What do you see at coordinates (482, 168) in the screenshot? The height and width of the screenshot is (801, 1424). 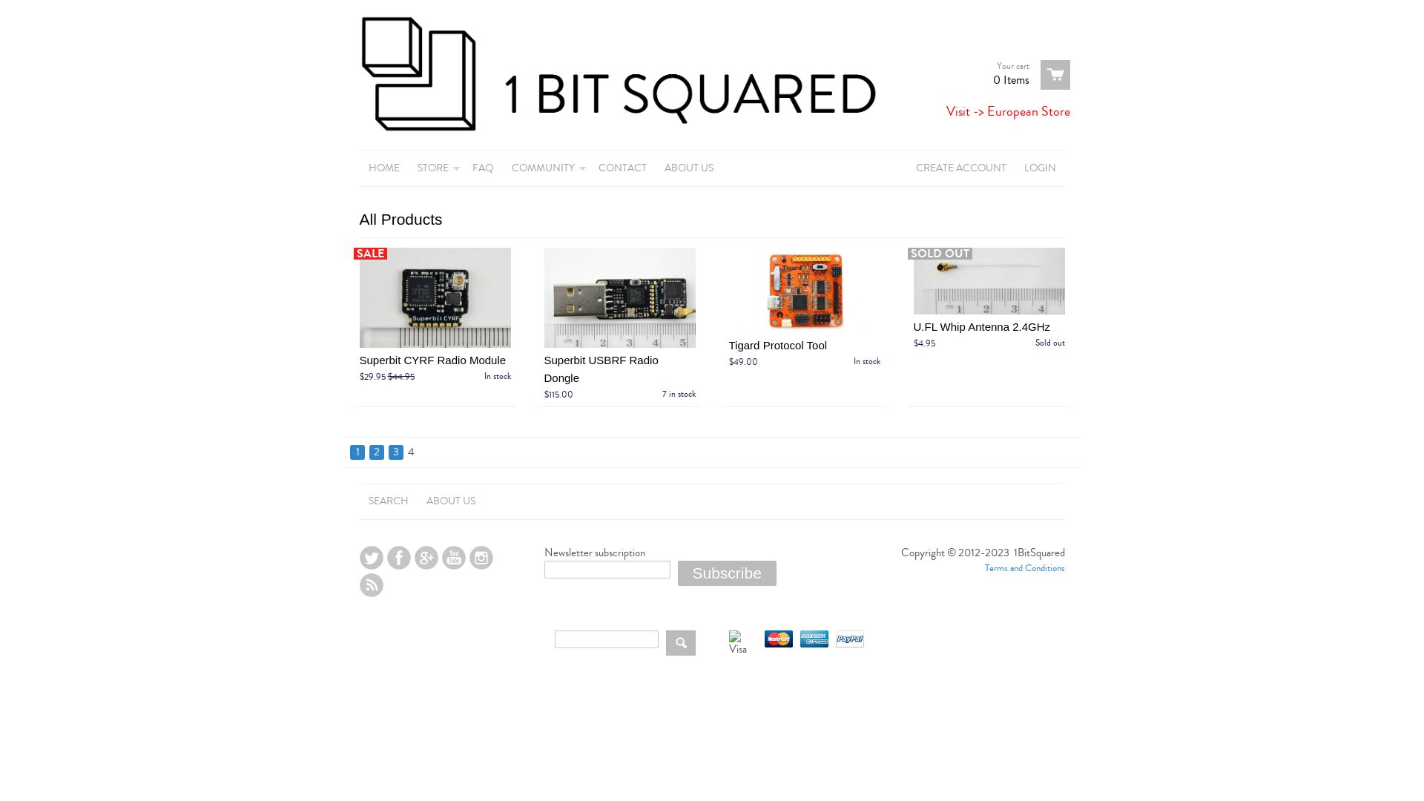 I see `FAQ` at bounding box center [482, 168].